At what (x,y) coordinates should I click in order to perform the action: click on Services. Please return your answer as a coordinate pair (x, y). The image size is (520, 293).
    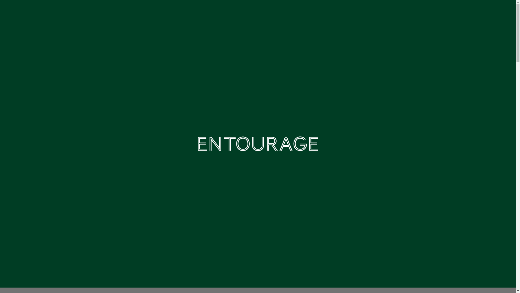
    Looking at the image, I should click on (234, 15).